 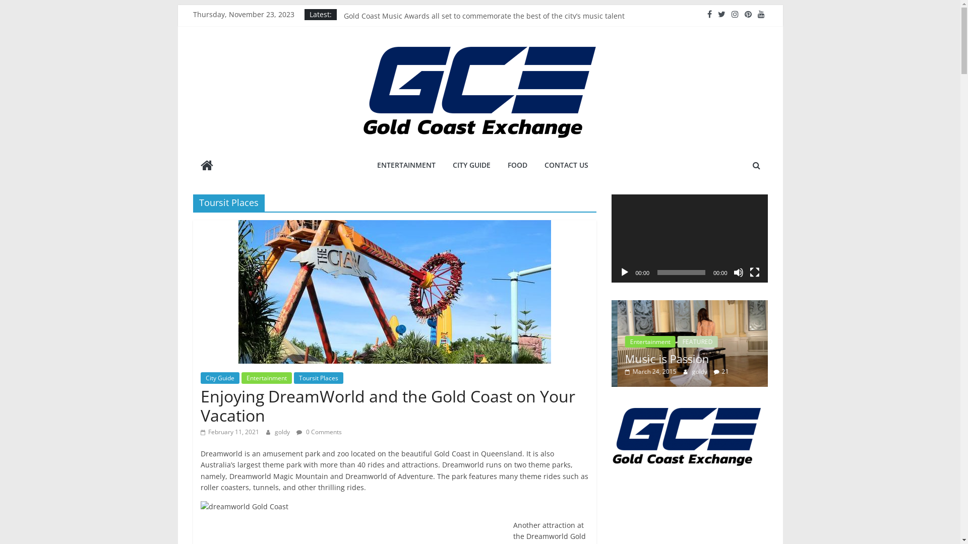 What do you see at coordinates (471, 166) in the screenshot?
I see `CITY GUIDE` at bounding box center [471, 166].